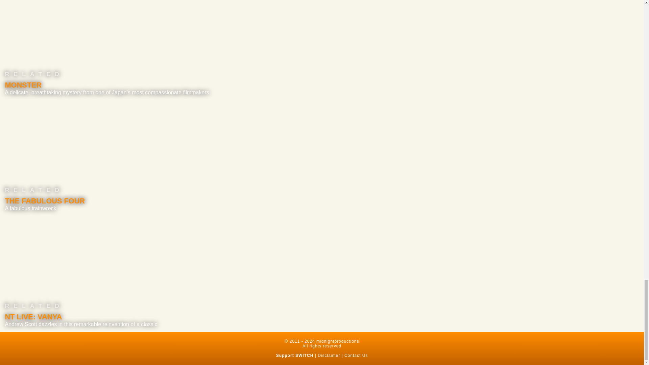  I want to click on midnightproductions, so click(337, 341).